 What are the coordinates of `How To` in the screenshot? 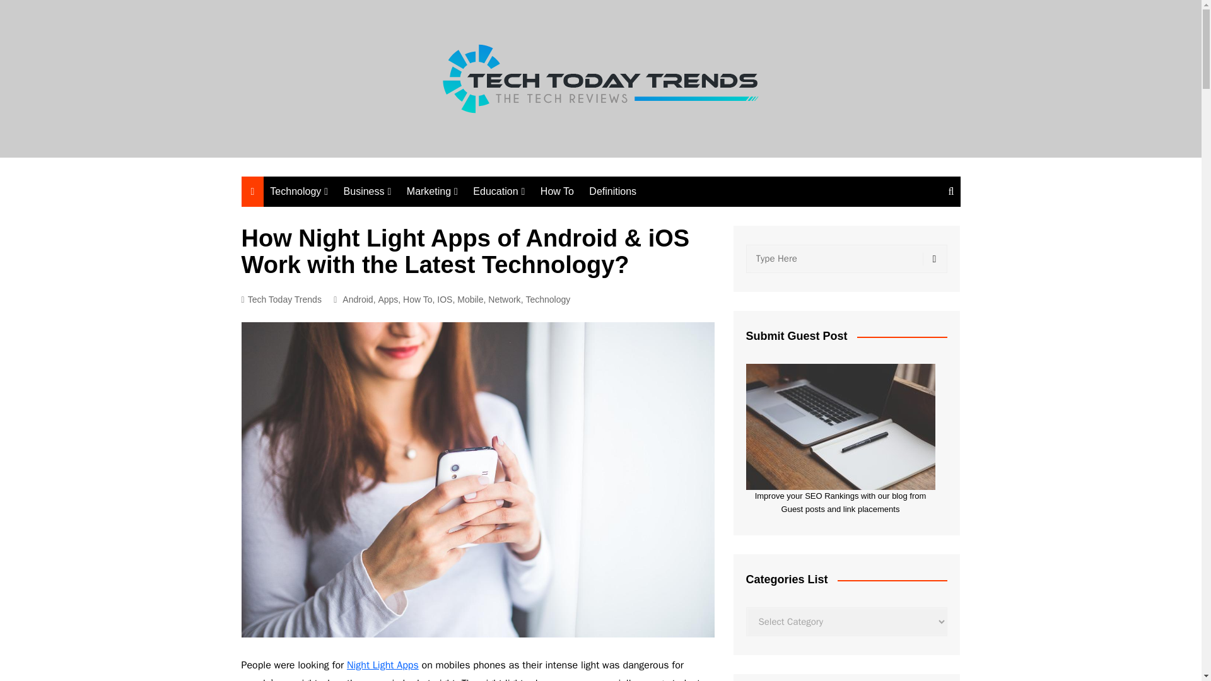 It's located at (556, 192).